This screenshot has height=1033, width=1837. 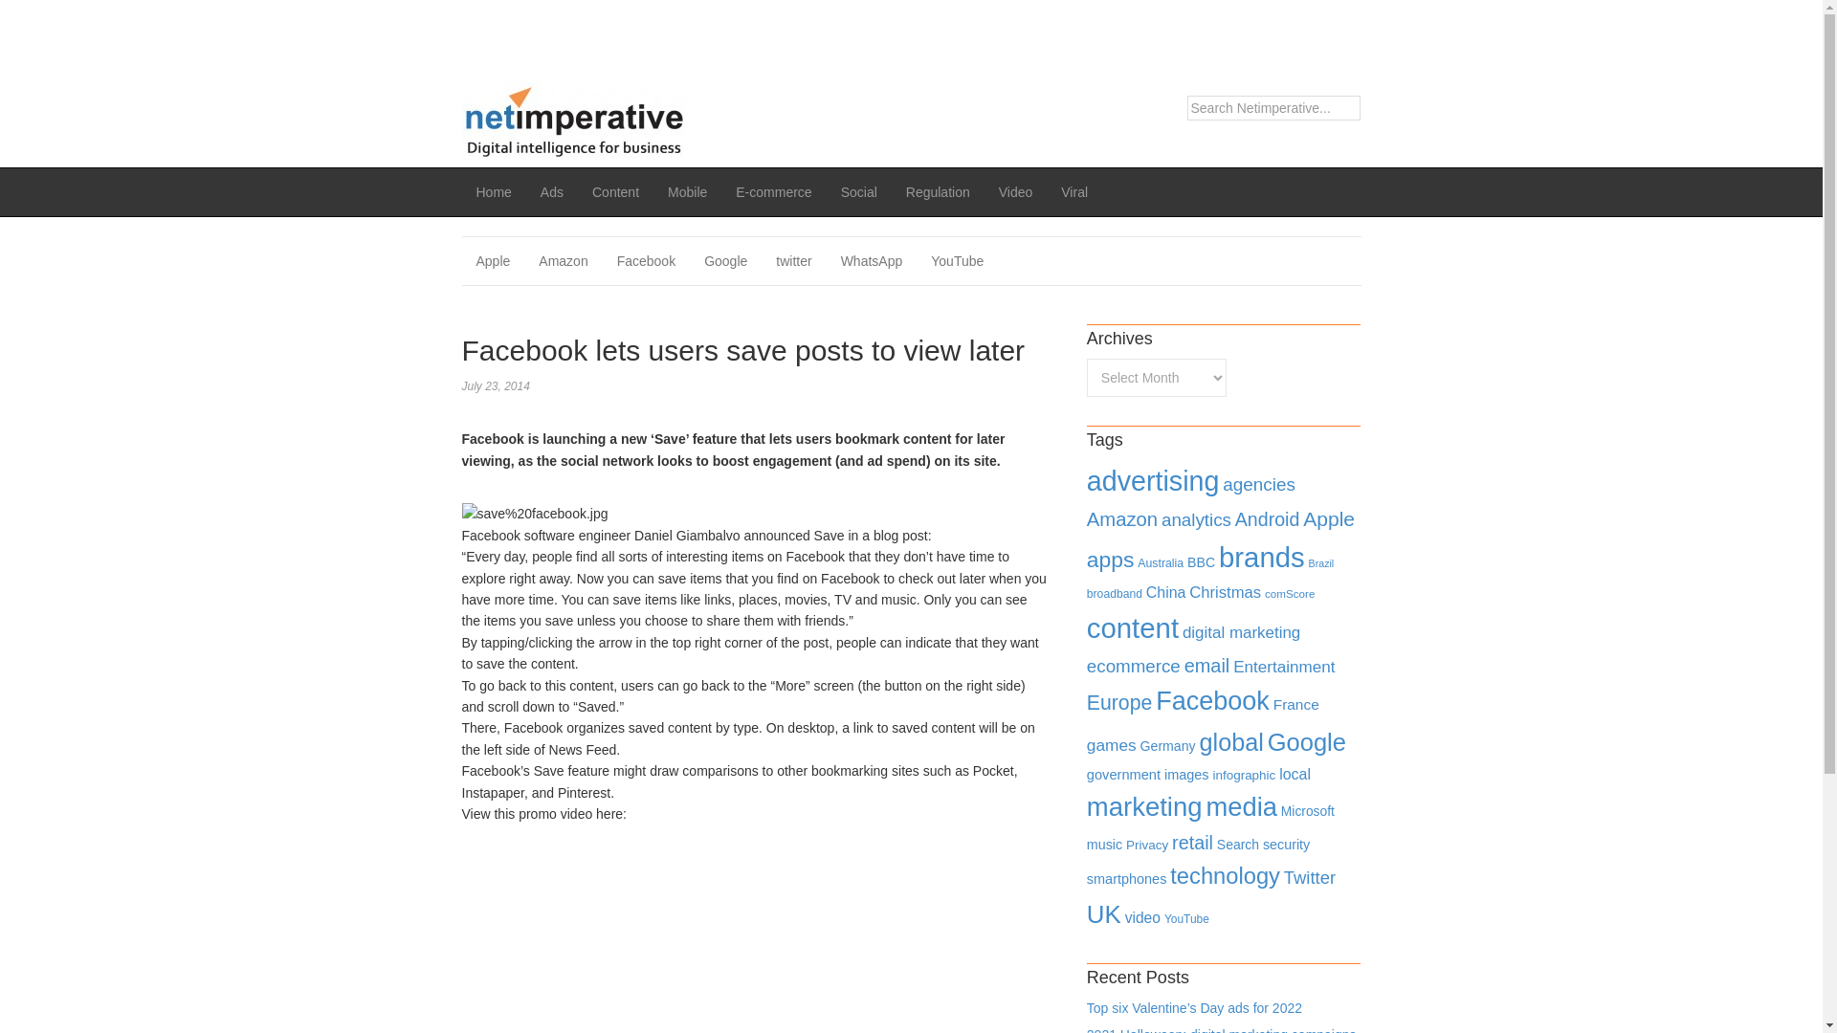 What do you see at coordinates (492, 261) in the screenshot?
I see `Apple` at bounding box center [492, 261].